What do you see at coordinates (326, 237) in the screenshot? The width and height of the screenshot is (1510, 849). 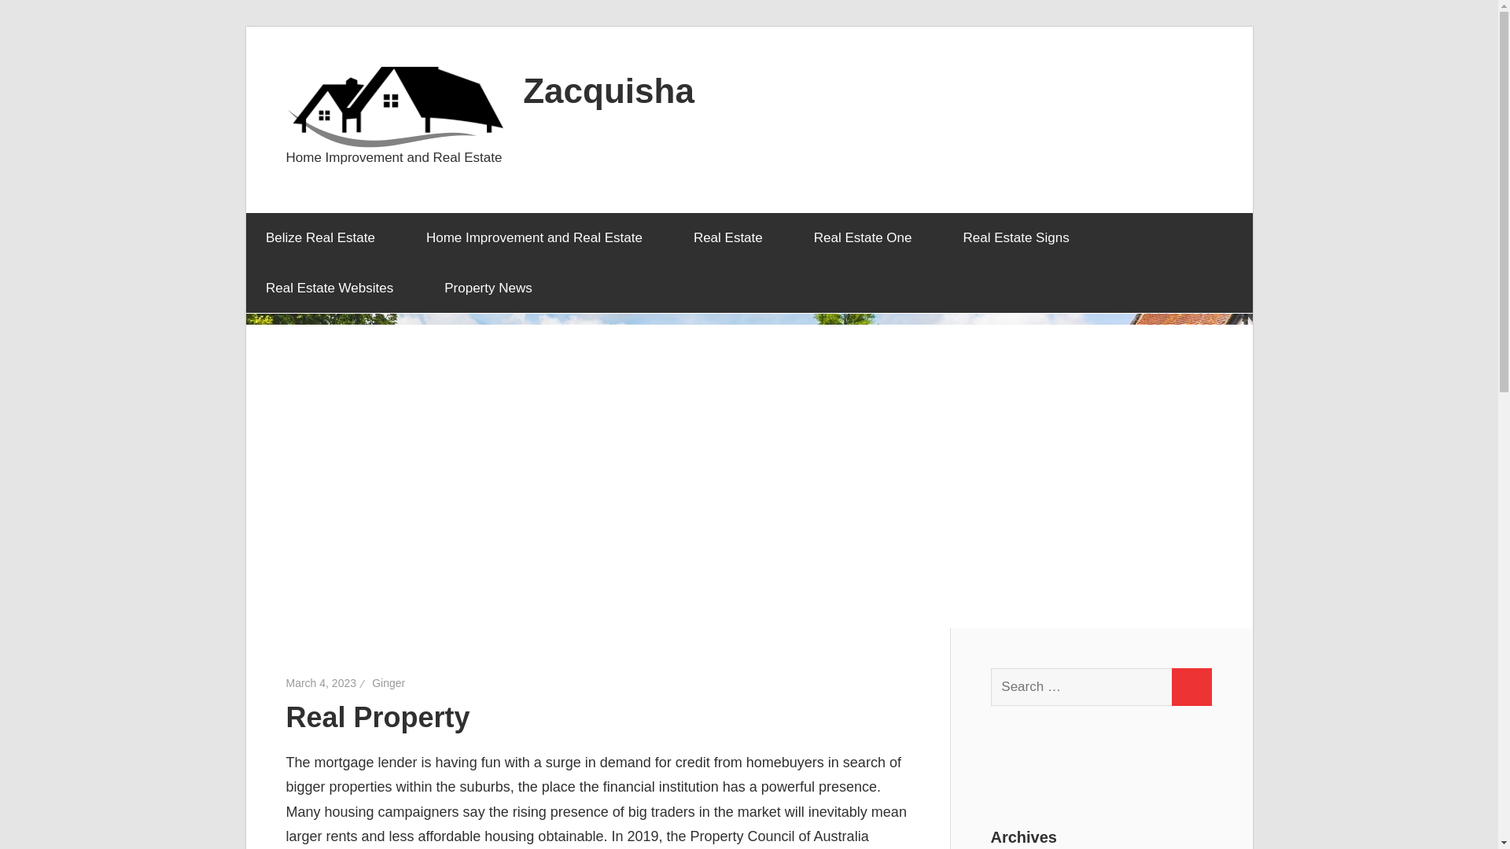 I see `Belize Real Estate` at bounding box center [326, 237].